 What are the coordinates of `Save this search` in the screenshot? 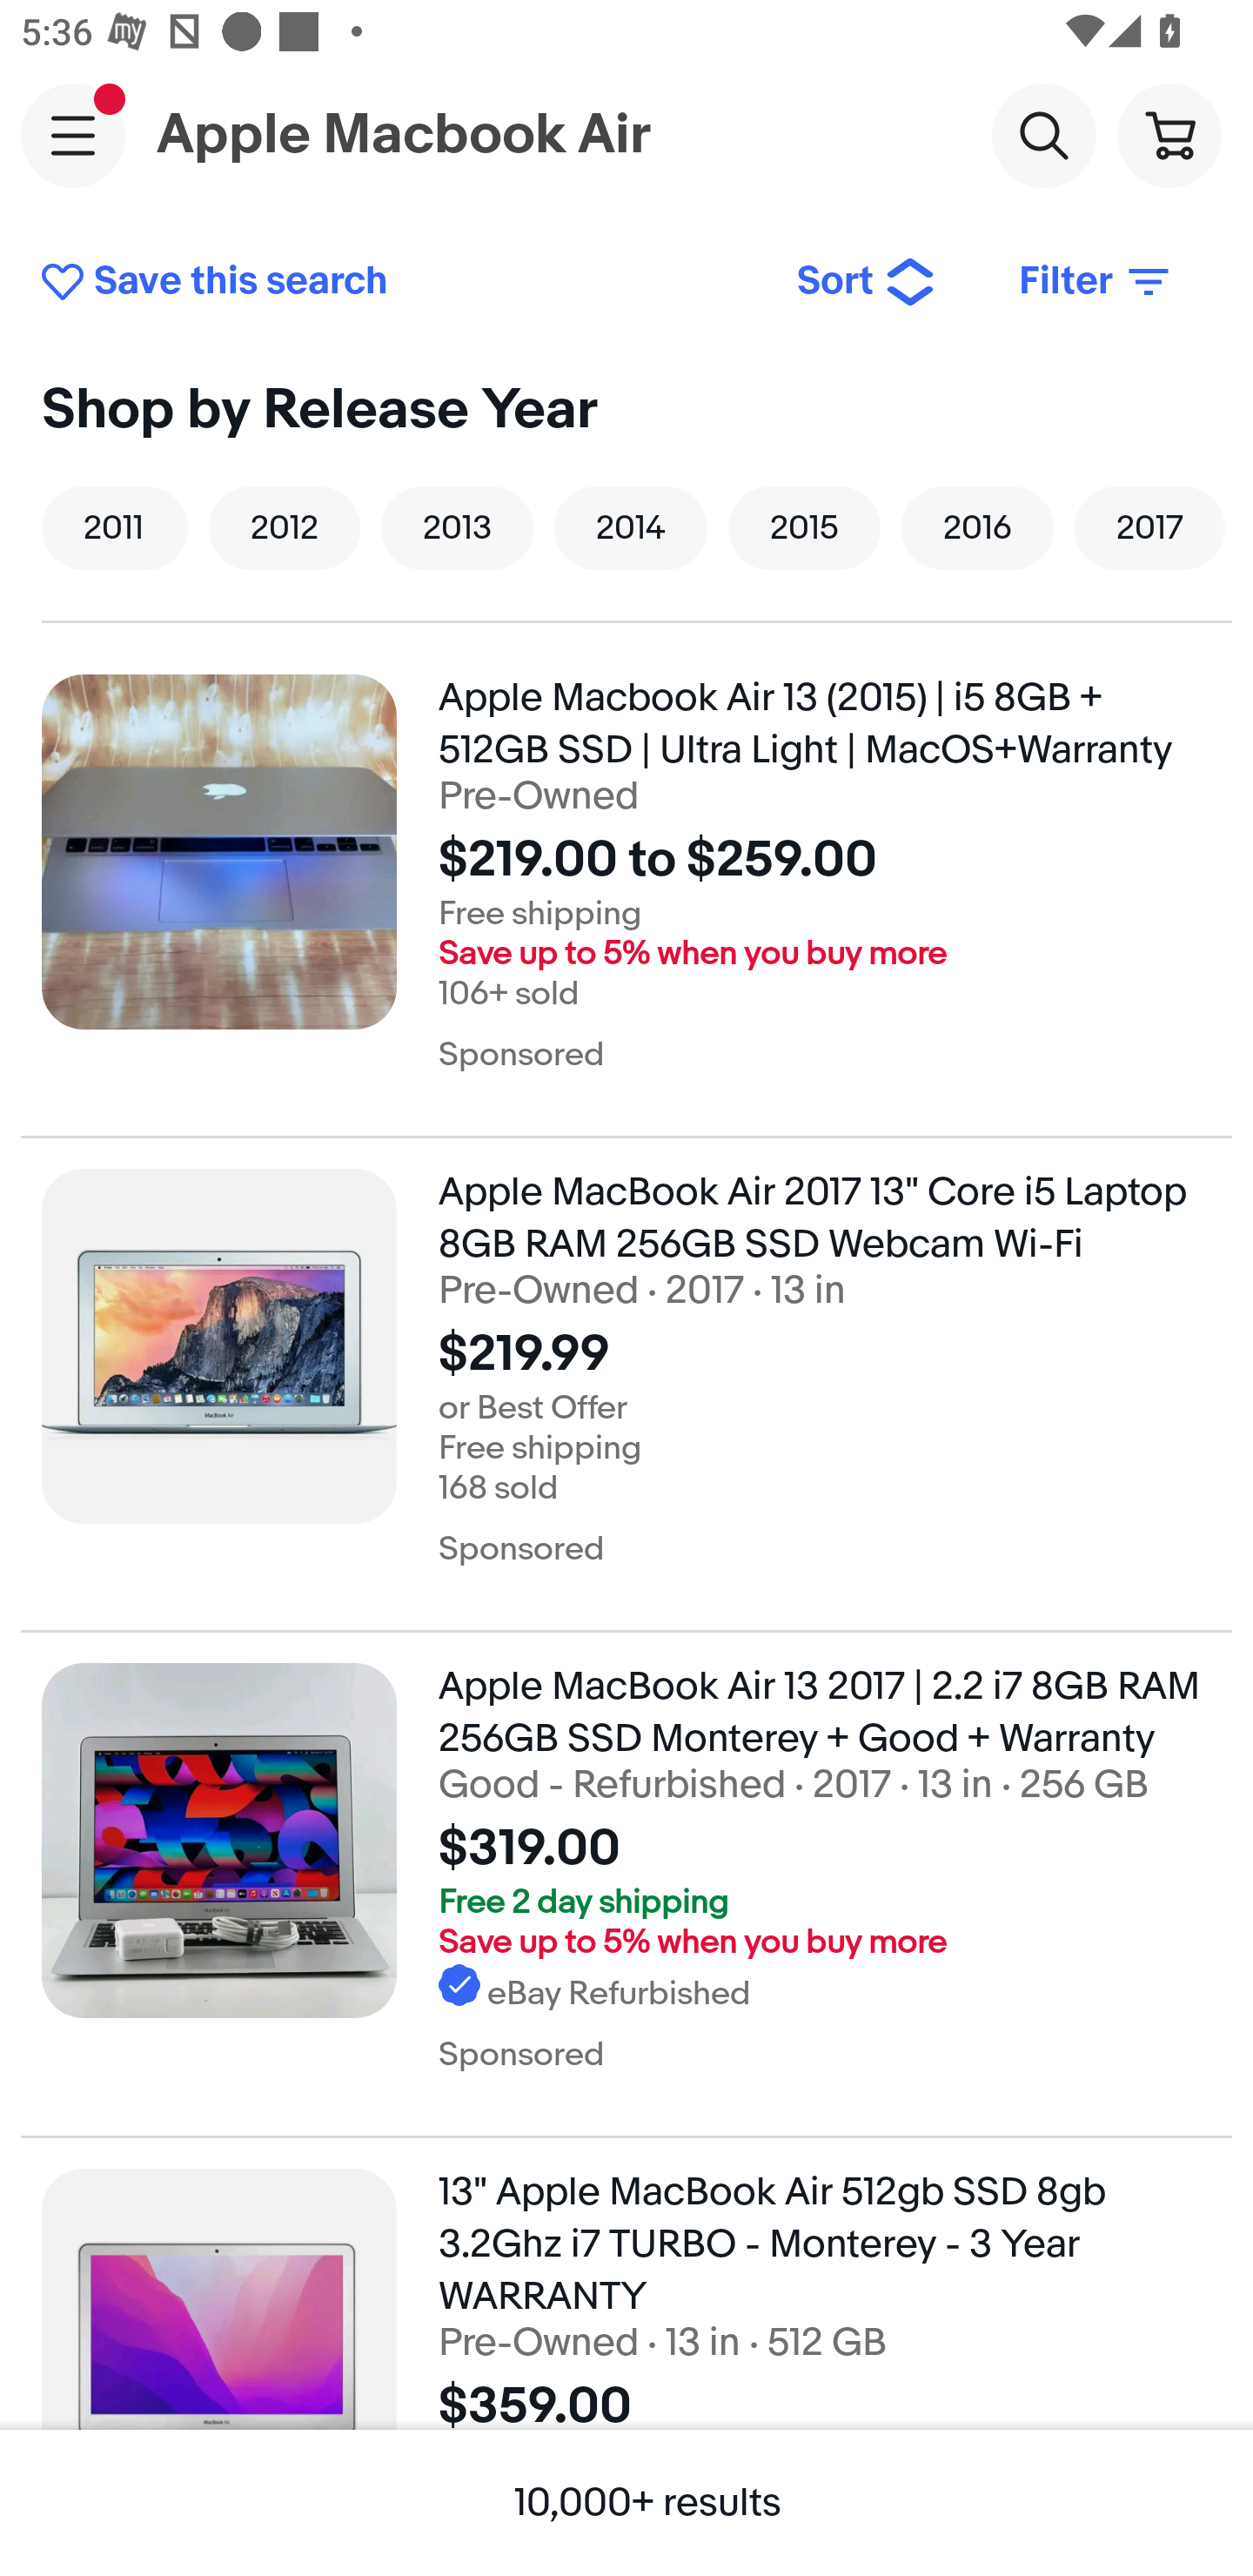 It's located at (397, 282).